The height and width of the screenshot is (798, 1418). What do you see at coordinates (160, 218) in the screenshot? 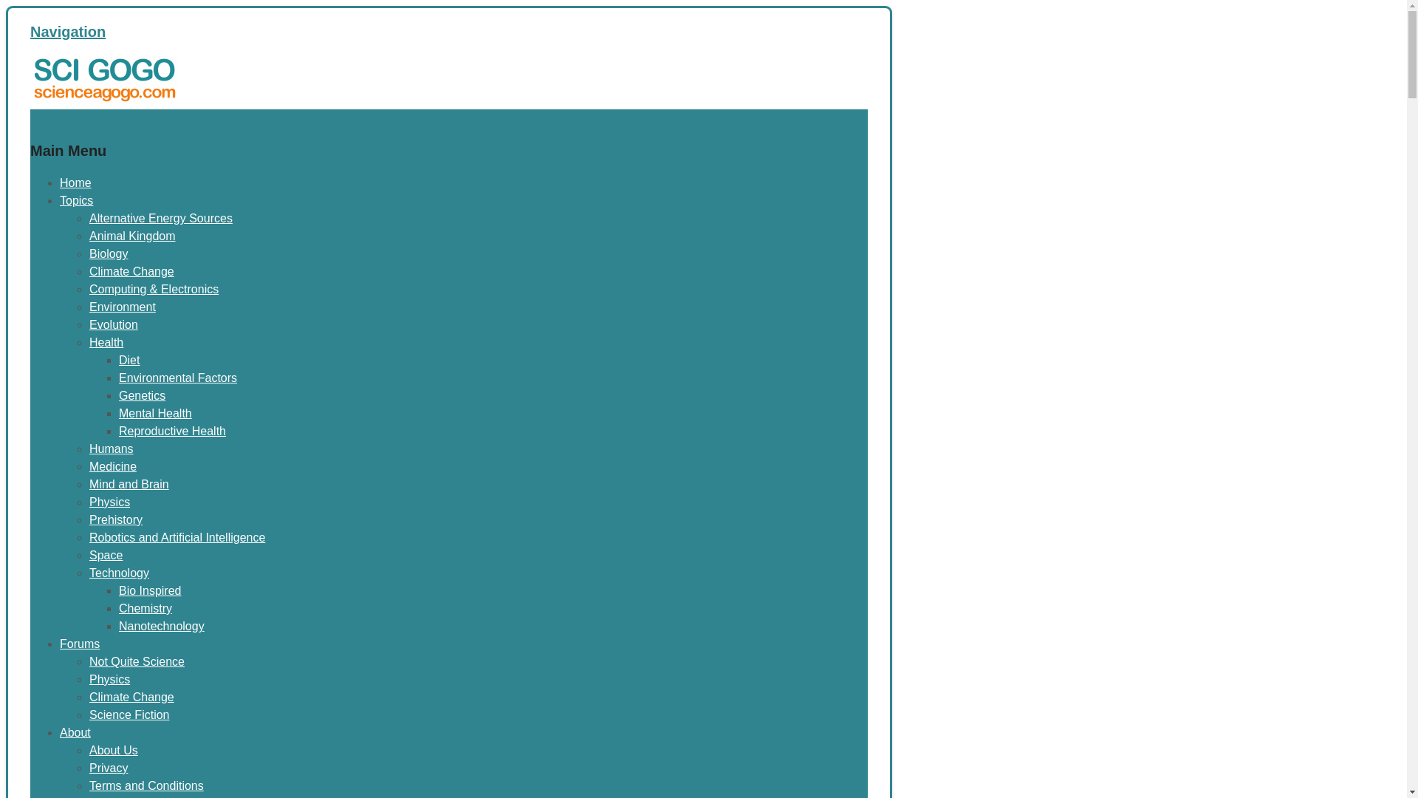
I see `Alternative Energy Sources` at bounding box center [160, 218].